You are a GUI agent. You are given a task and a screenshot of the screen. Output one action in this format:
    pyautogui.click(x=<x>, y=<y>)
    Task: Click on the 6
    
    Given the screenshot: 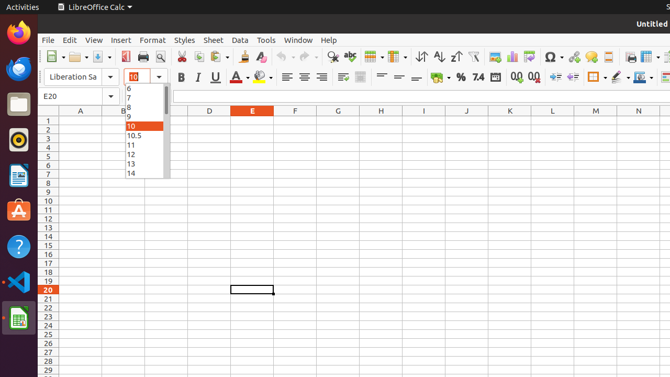 What is the action you would take?
    pyautogui.click(x=148, y=88)
    